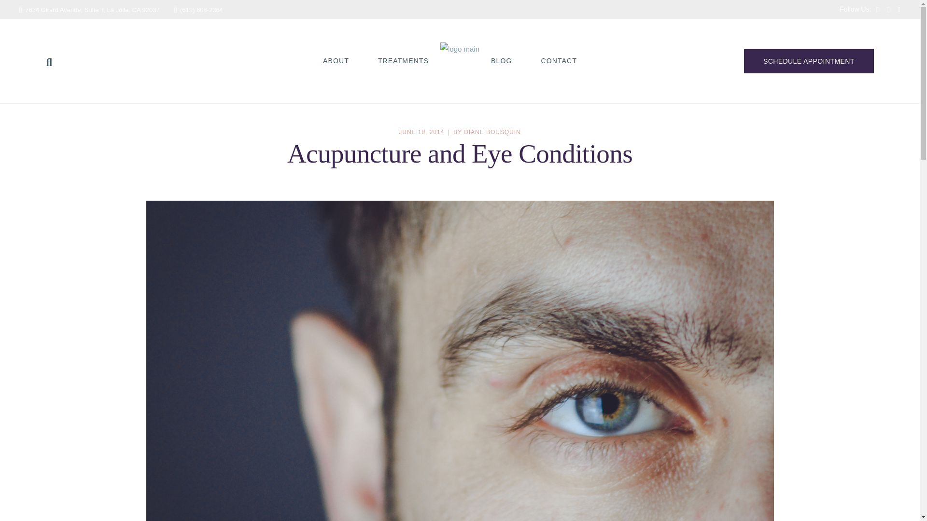 This screenshot has height=521, width=927. I want to click on DIANE BOUSQUIN, so click(492, 132).